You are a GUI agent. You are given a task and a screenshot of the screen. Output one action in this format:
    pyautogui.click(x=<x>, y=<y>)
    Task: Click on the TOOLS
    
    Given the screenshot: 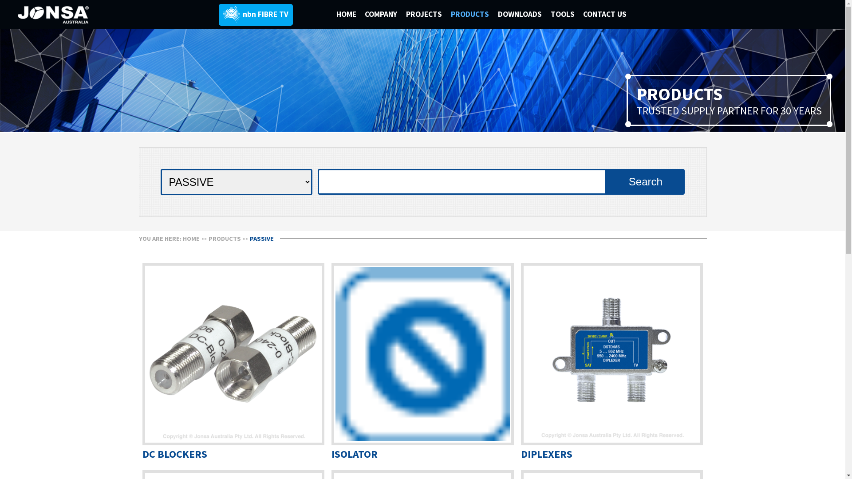 What is the action you would take?
    pyautogui.click(x=566, y=14)
    